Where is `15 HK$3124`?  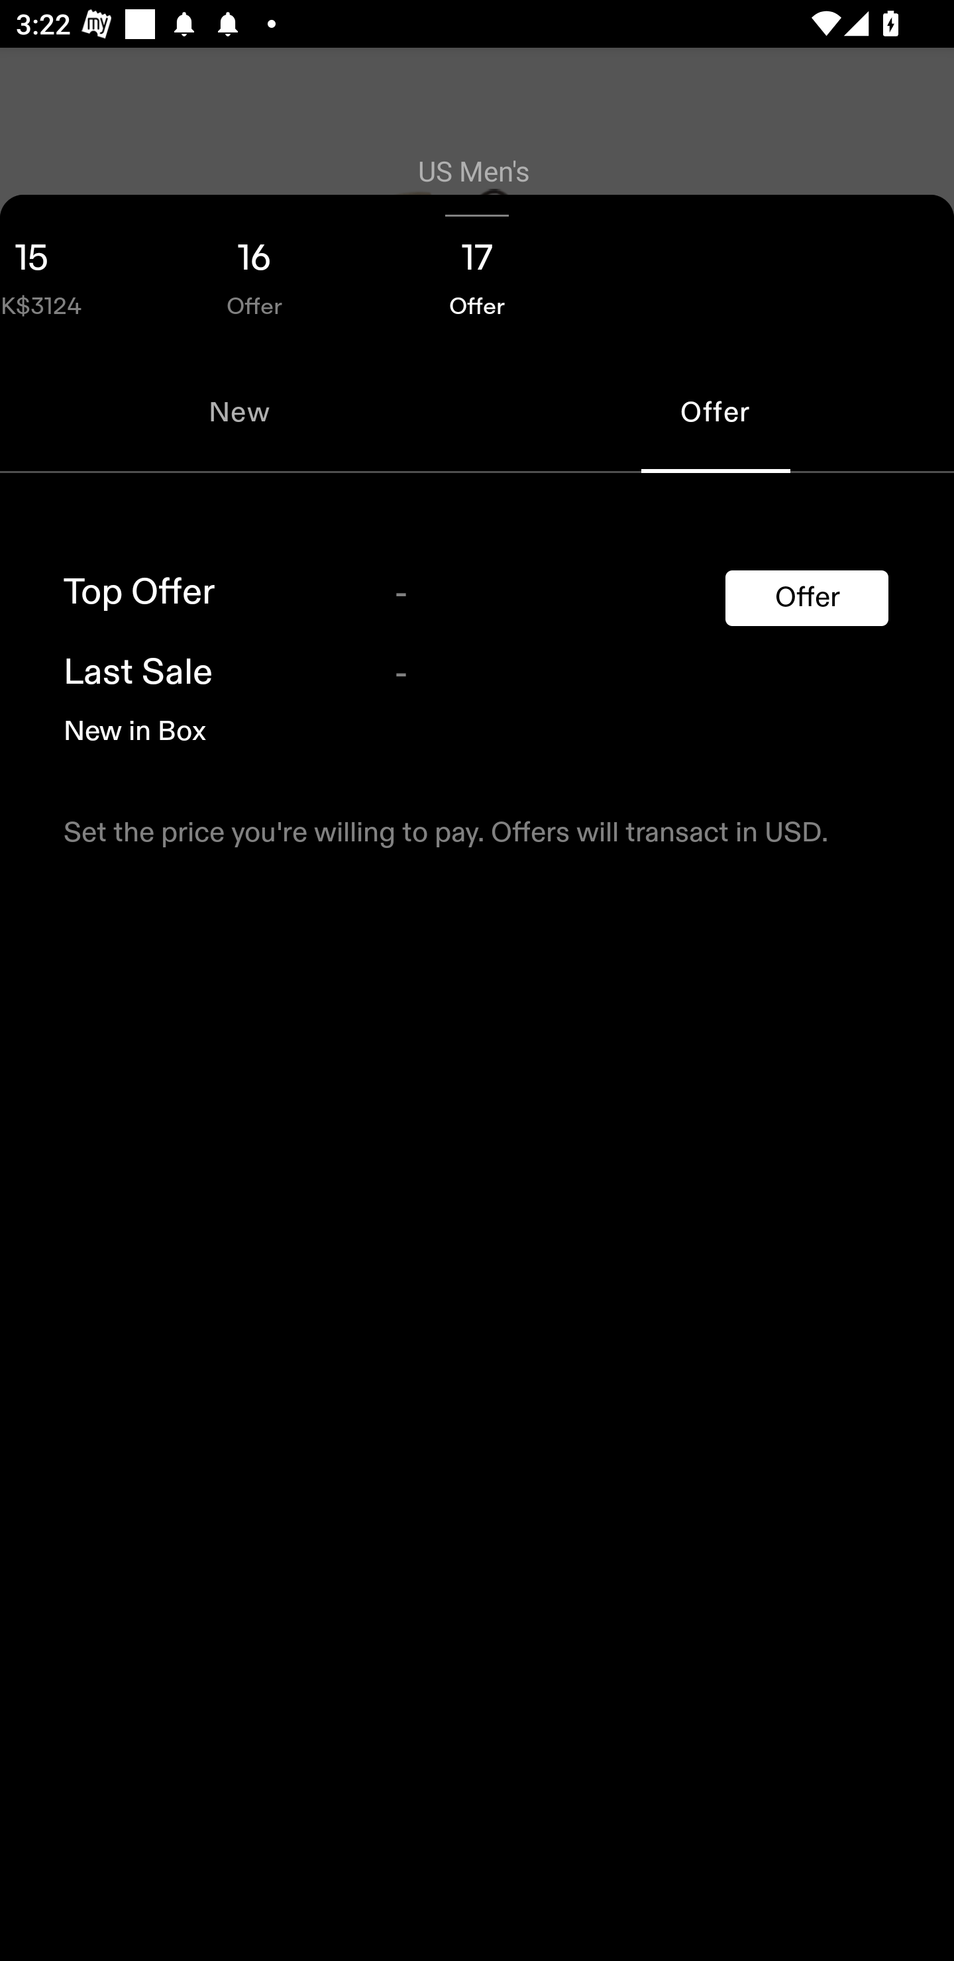
15 HK$3124 is located at coordinates (72, 273).